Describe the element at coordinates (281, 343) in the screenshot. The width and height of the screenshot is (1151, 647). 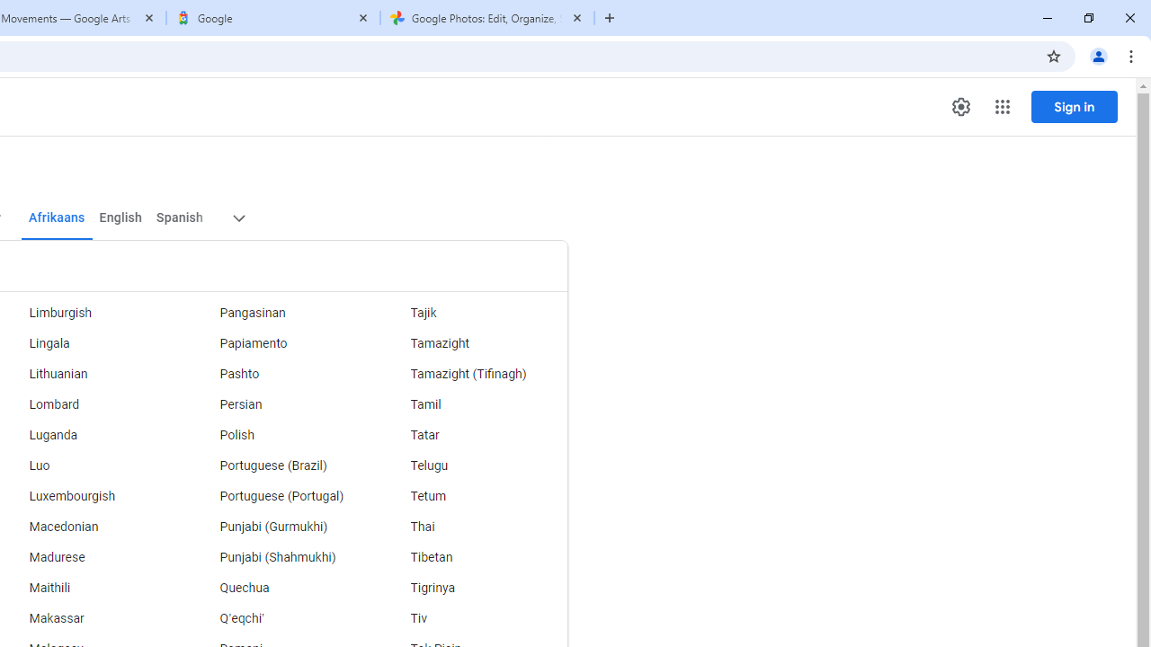
I see `Papiamento` at that location.